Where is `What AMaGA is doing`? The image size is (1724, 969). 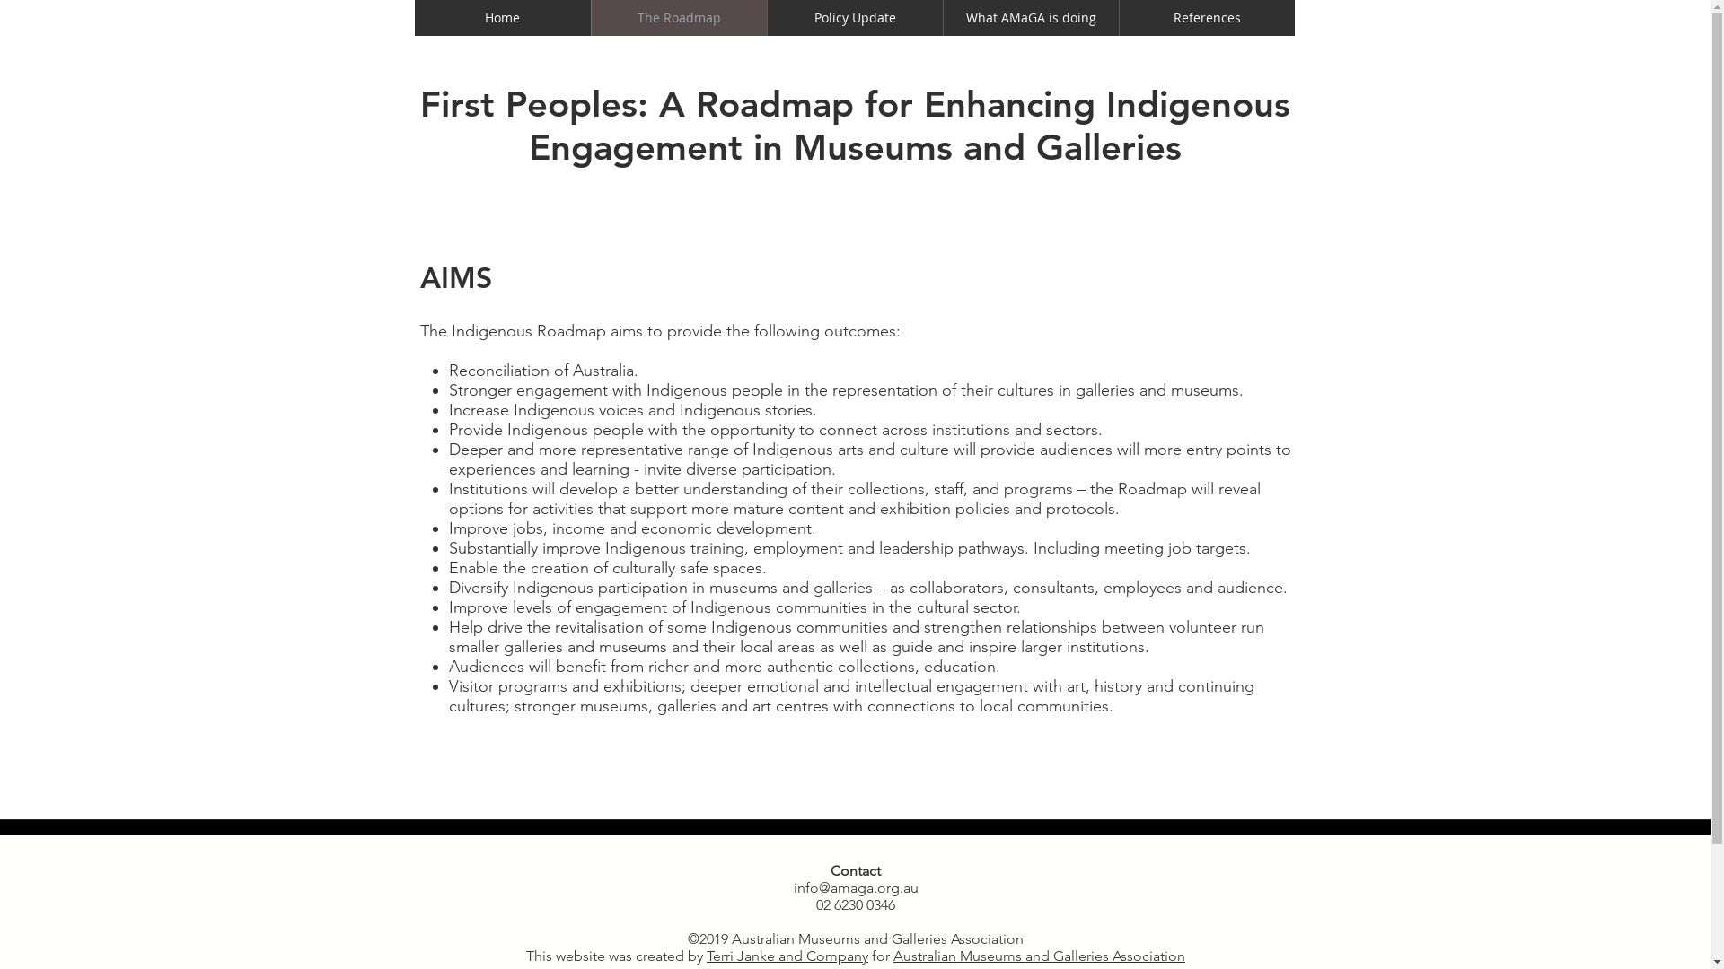 What AMaGA is doing is located at coordinates (1031, 18).